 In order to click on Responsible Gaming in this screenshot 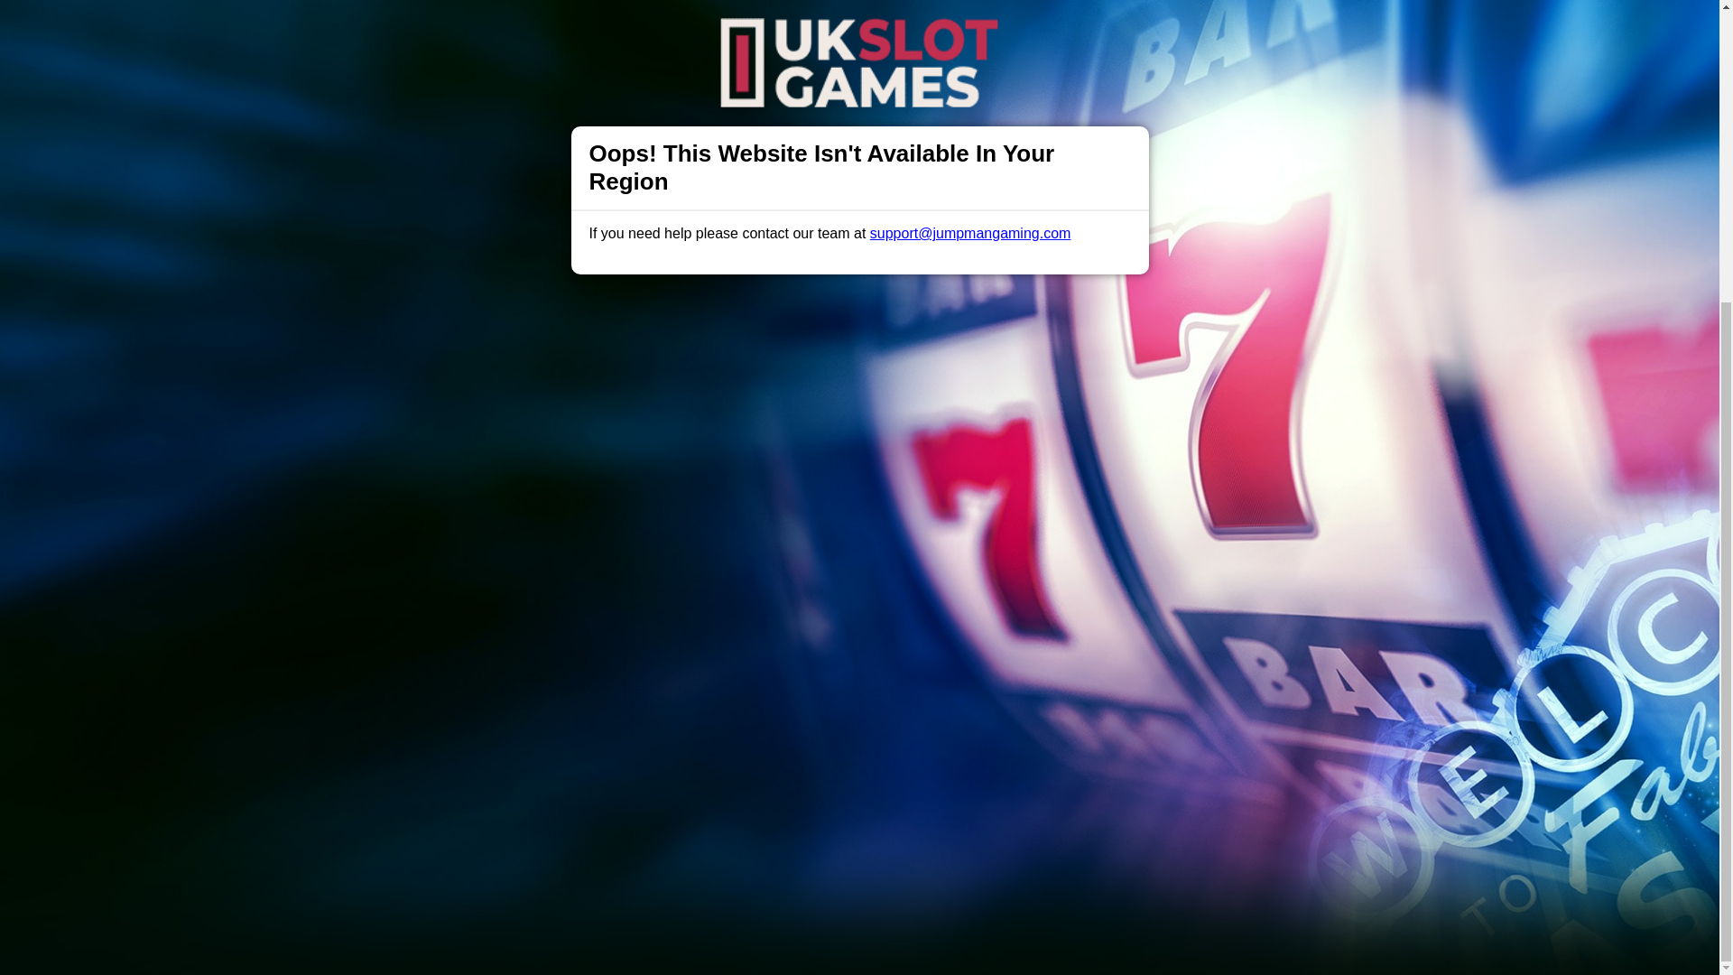, I will do `click(485, 585)`.